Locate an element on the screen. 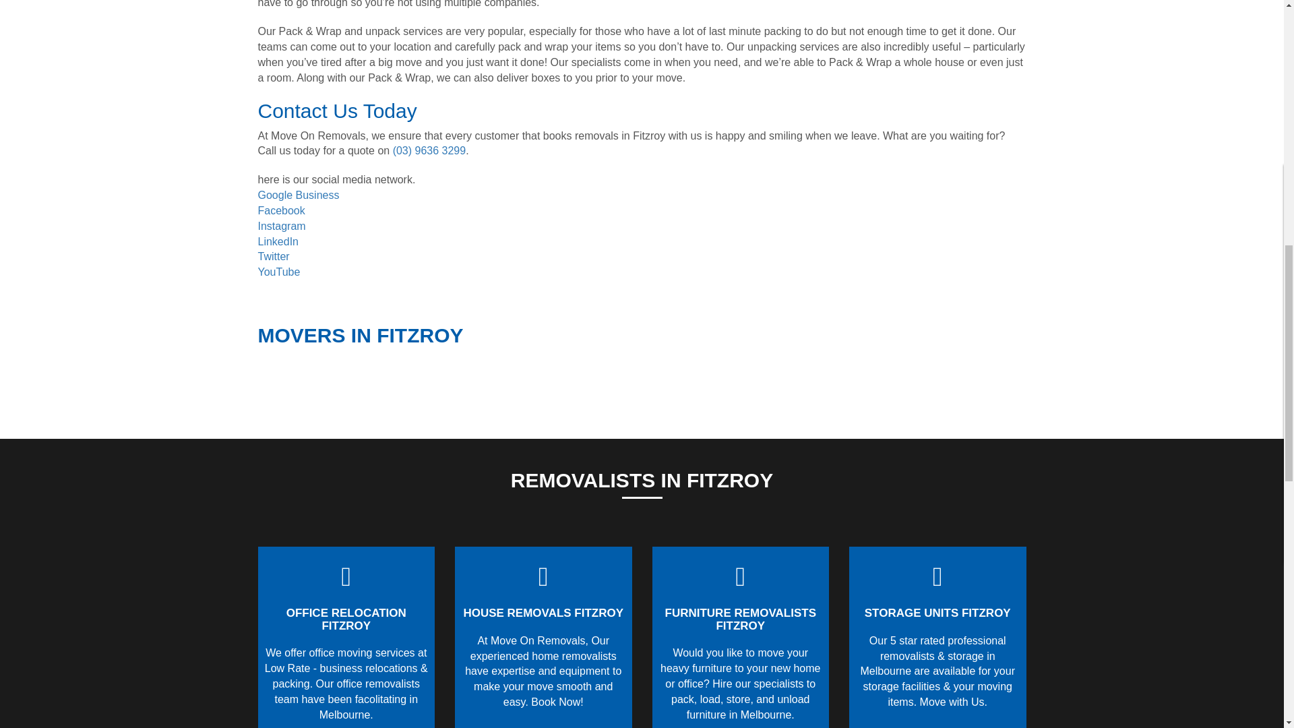 This screenshot has width=1294, height=728. Facebook is located at coordinates (280, 210).